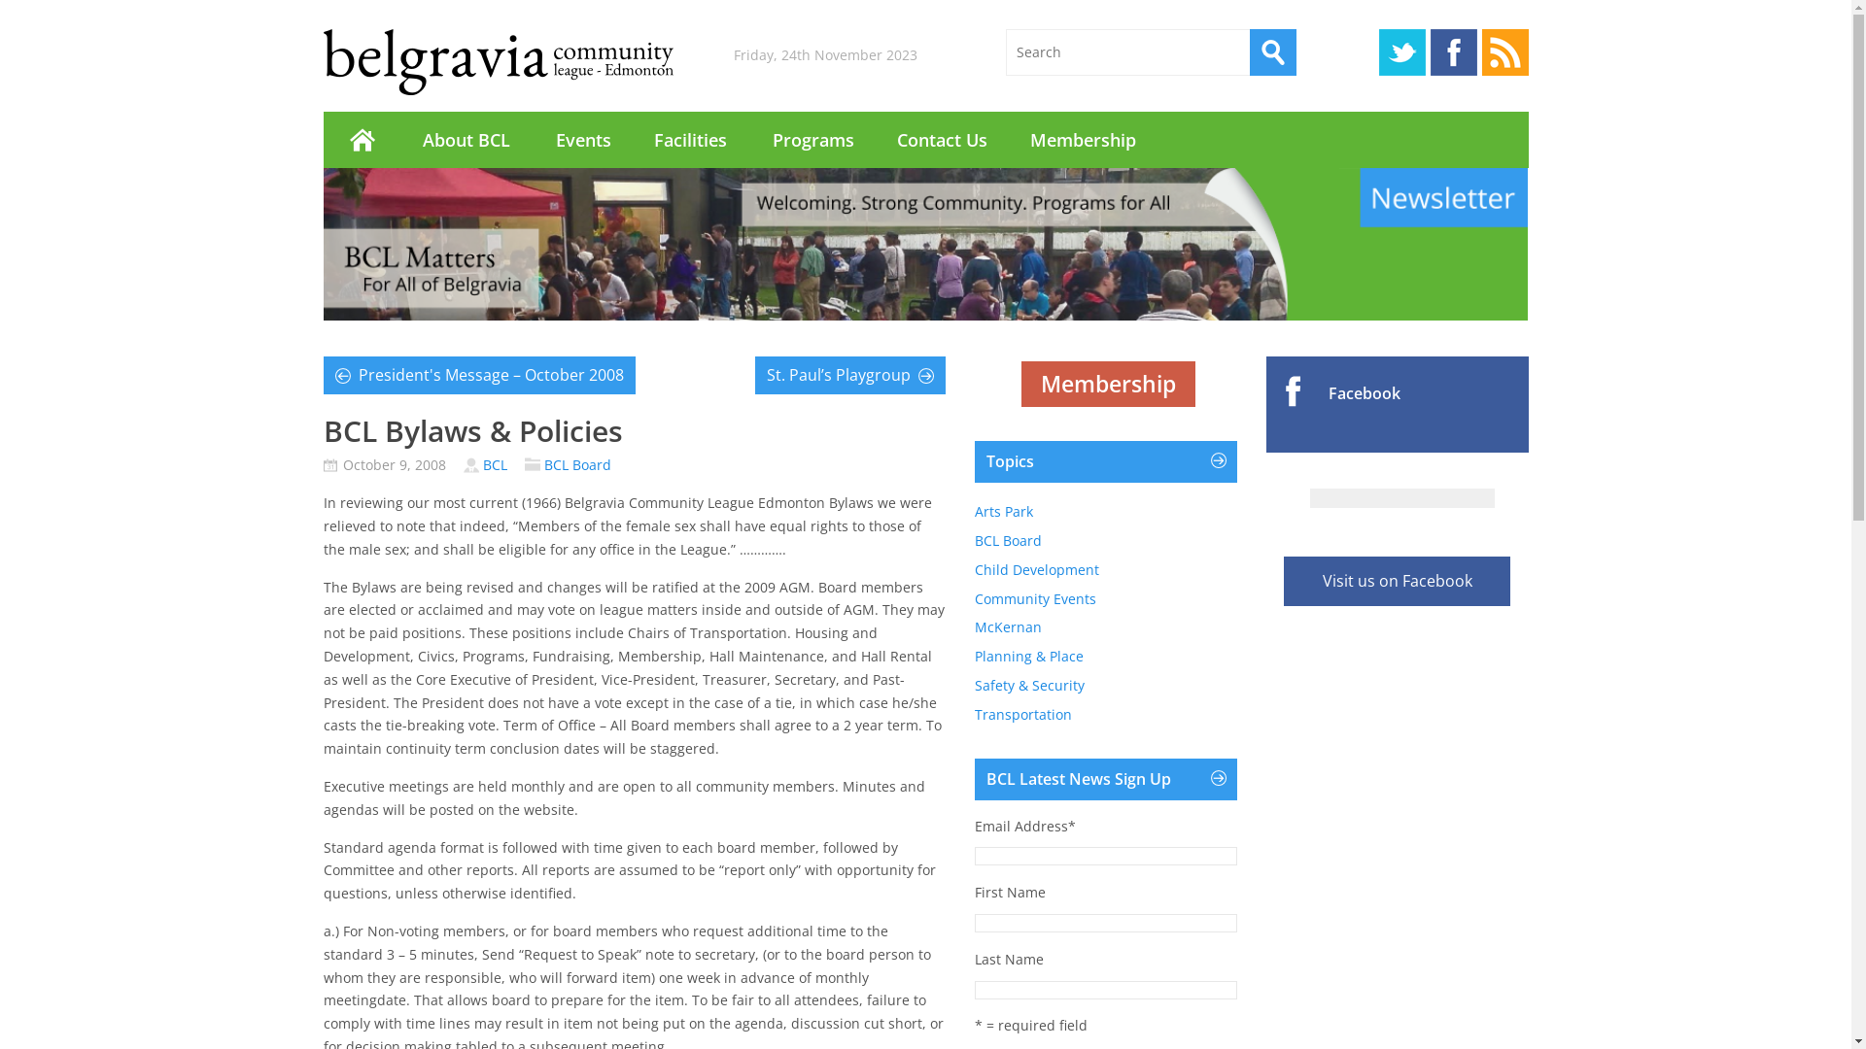 This screenshot has height=1049, width=1866. I want to click on BCL, so click(494, 464).